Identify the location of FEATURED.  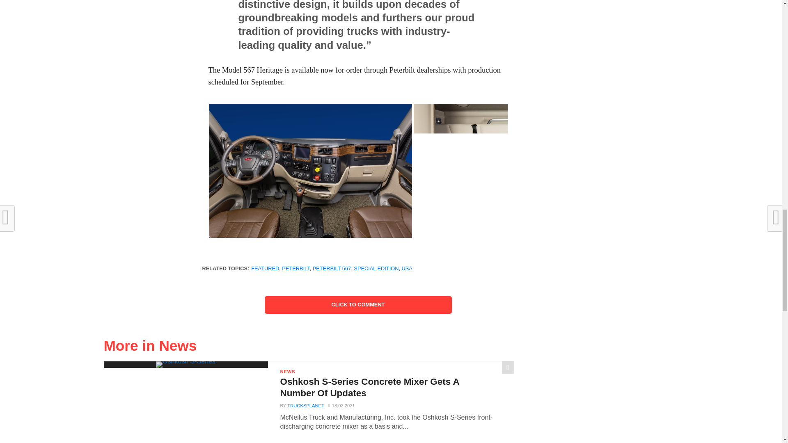
(265, 268).